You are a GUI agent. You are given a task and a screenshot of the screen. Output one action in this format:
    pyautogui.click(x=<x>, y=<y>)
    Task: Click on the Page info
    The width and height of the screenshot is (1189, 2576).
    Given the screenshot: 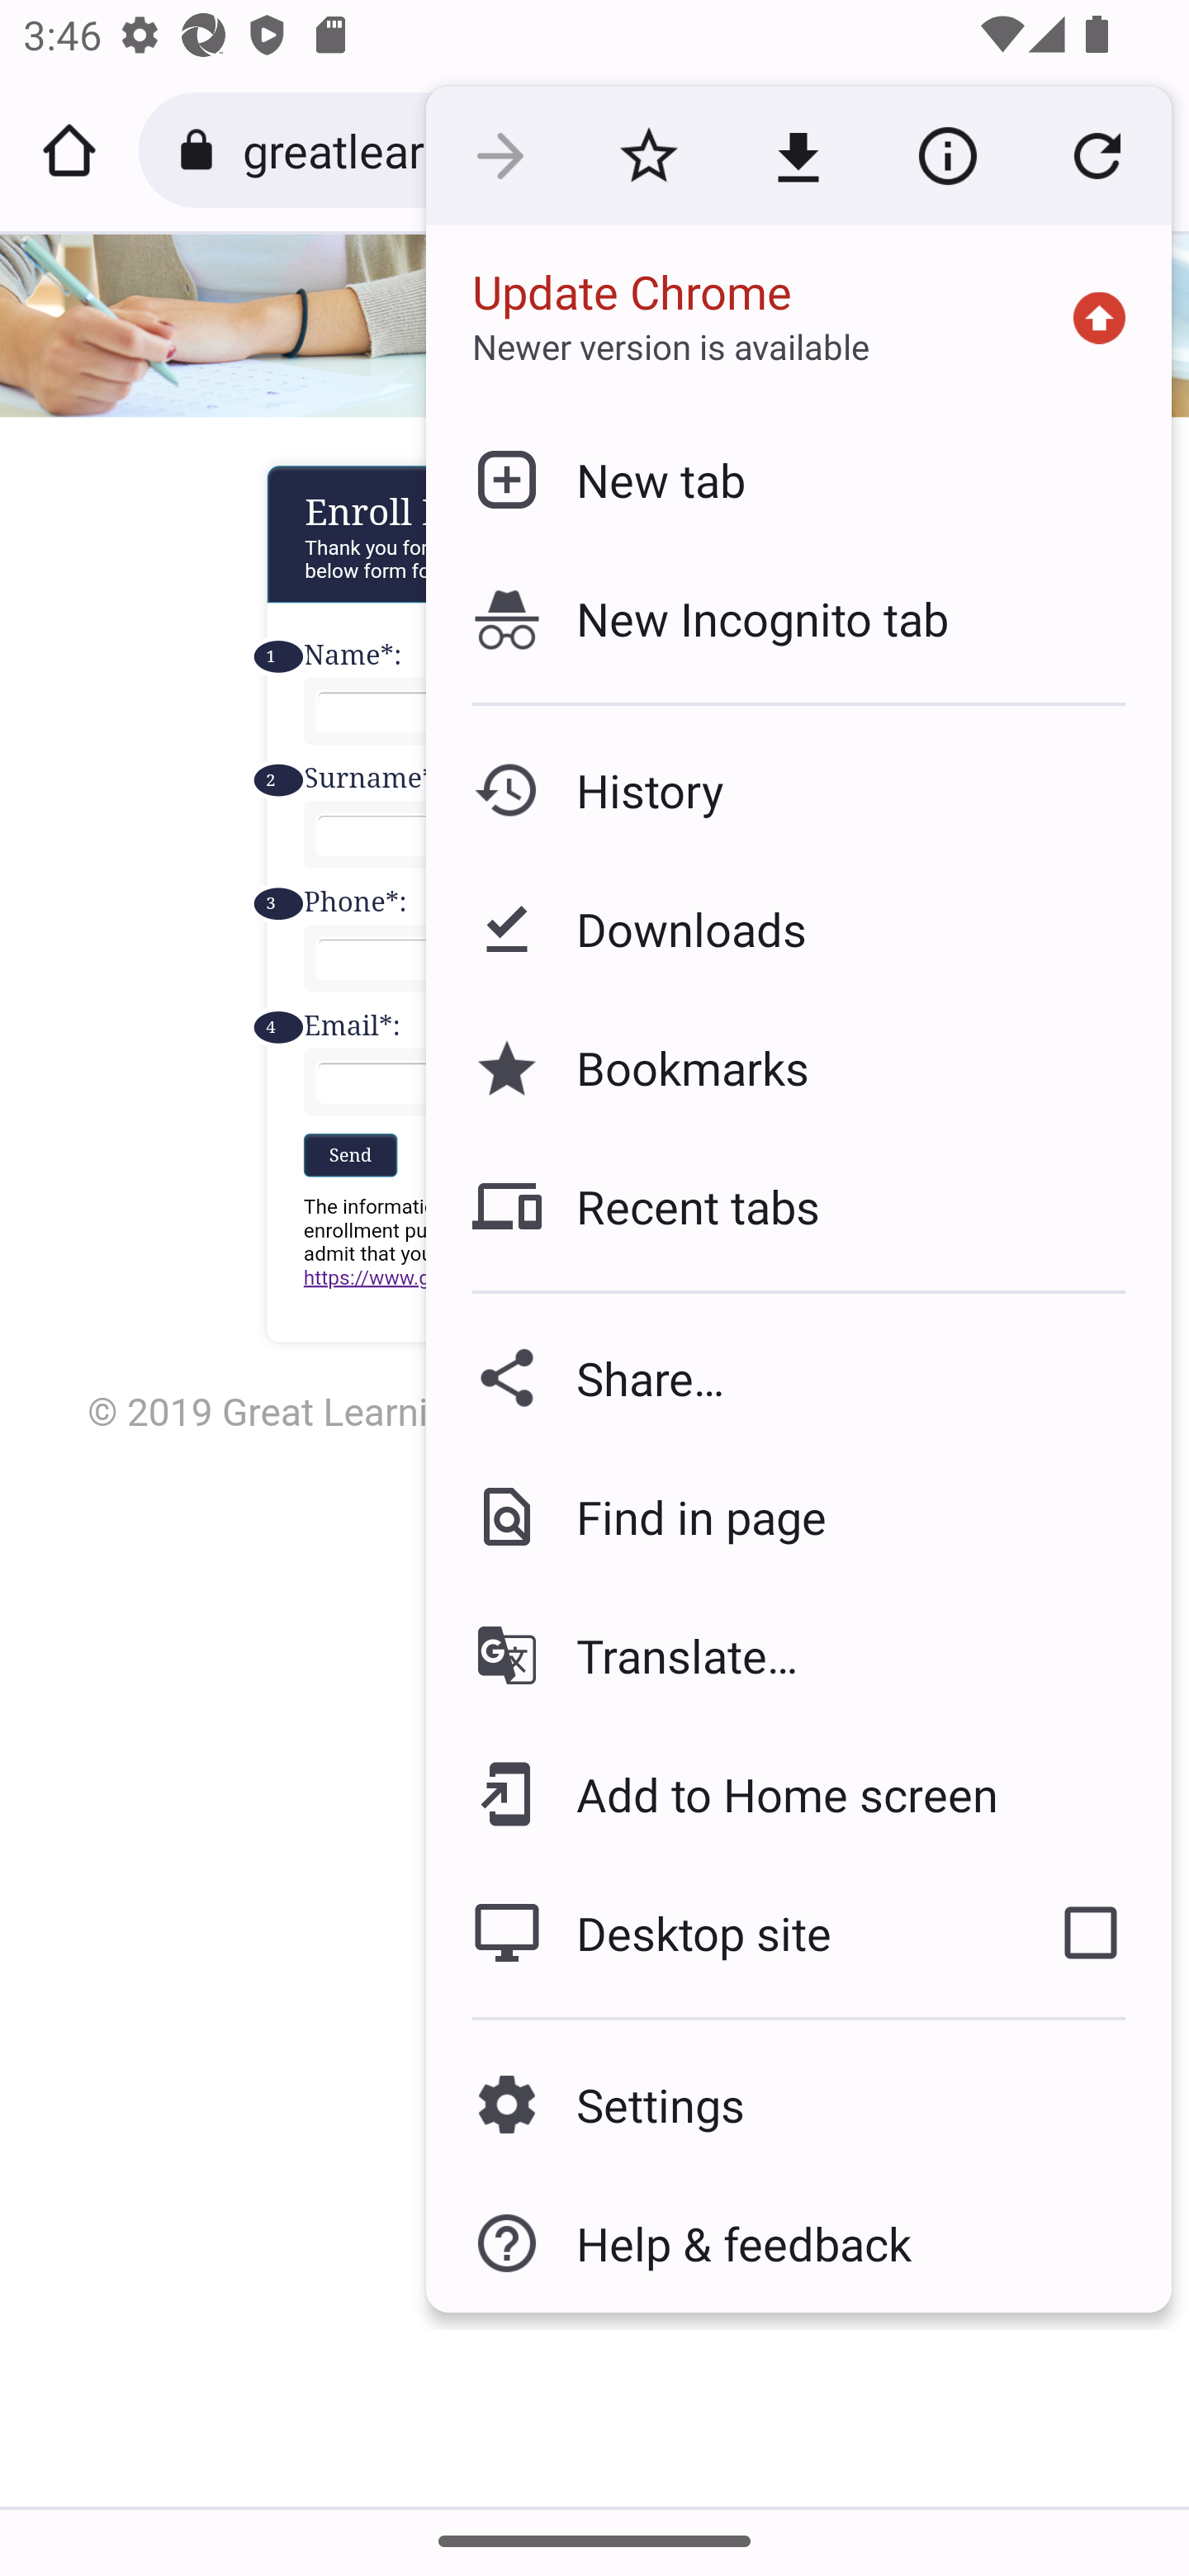 What is the action you would take?
    pyautogui.click(x=947, y=157)
    